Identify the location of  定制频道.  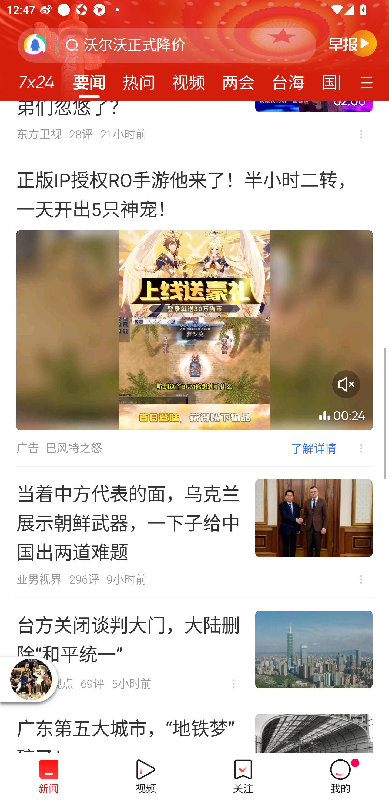
(368, 82).